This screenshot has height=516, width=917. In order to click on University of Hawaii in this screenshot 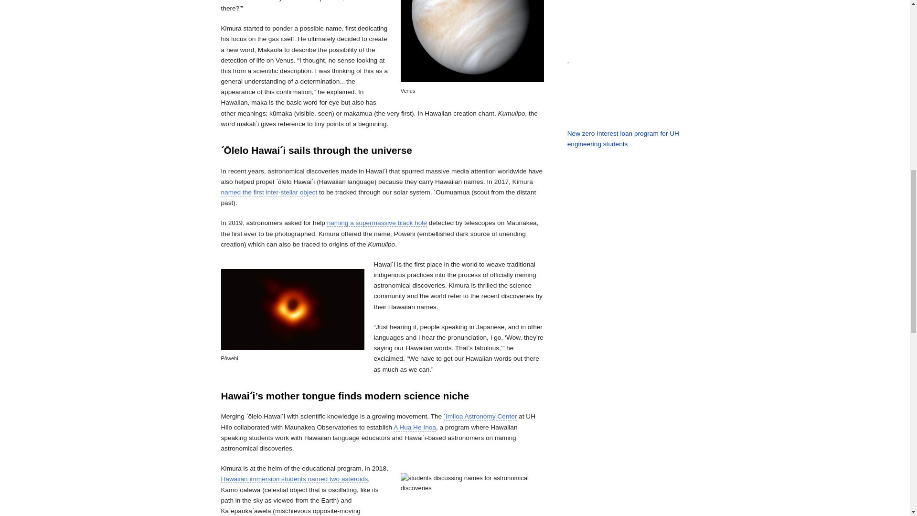, I will do `click(530, 417)`.